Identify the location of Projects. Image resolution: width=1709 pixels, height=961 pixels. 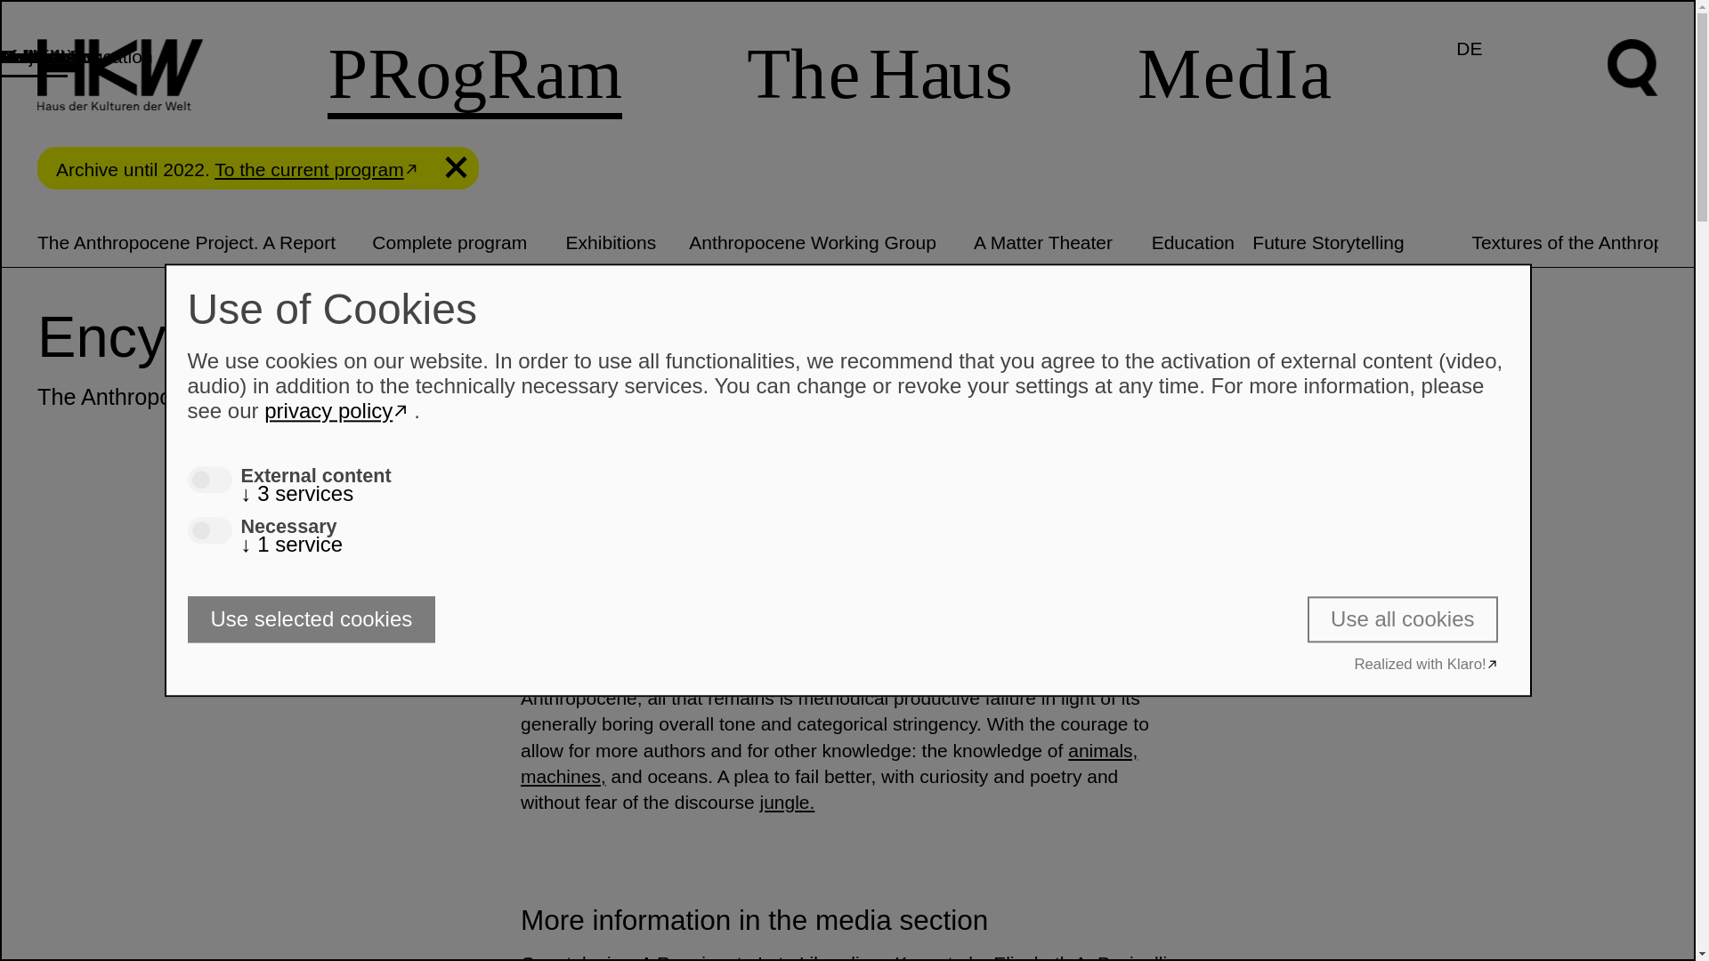
(34, 56).